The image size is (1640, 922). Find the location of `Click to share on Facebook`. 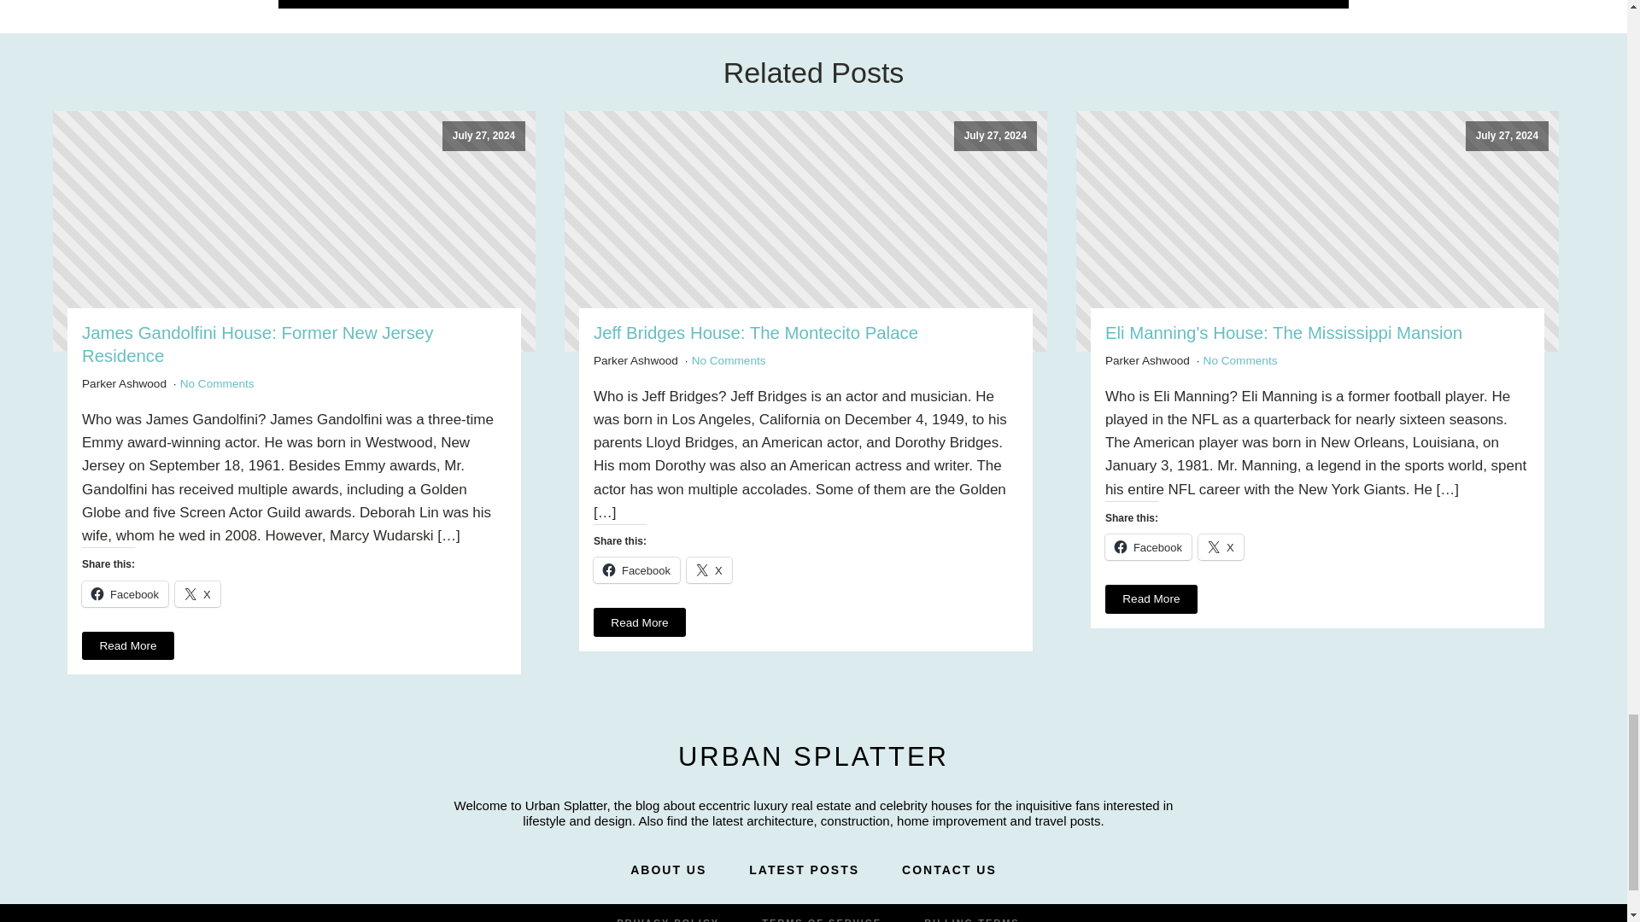

Click to share on Facebook is located at coordinates (637, 570).